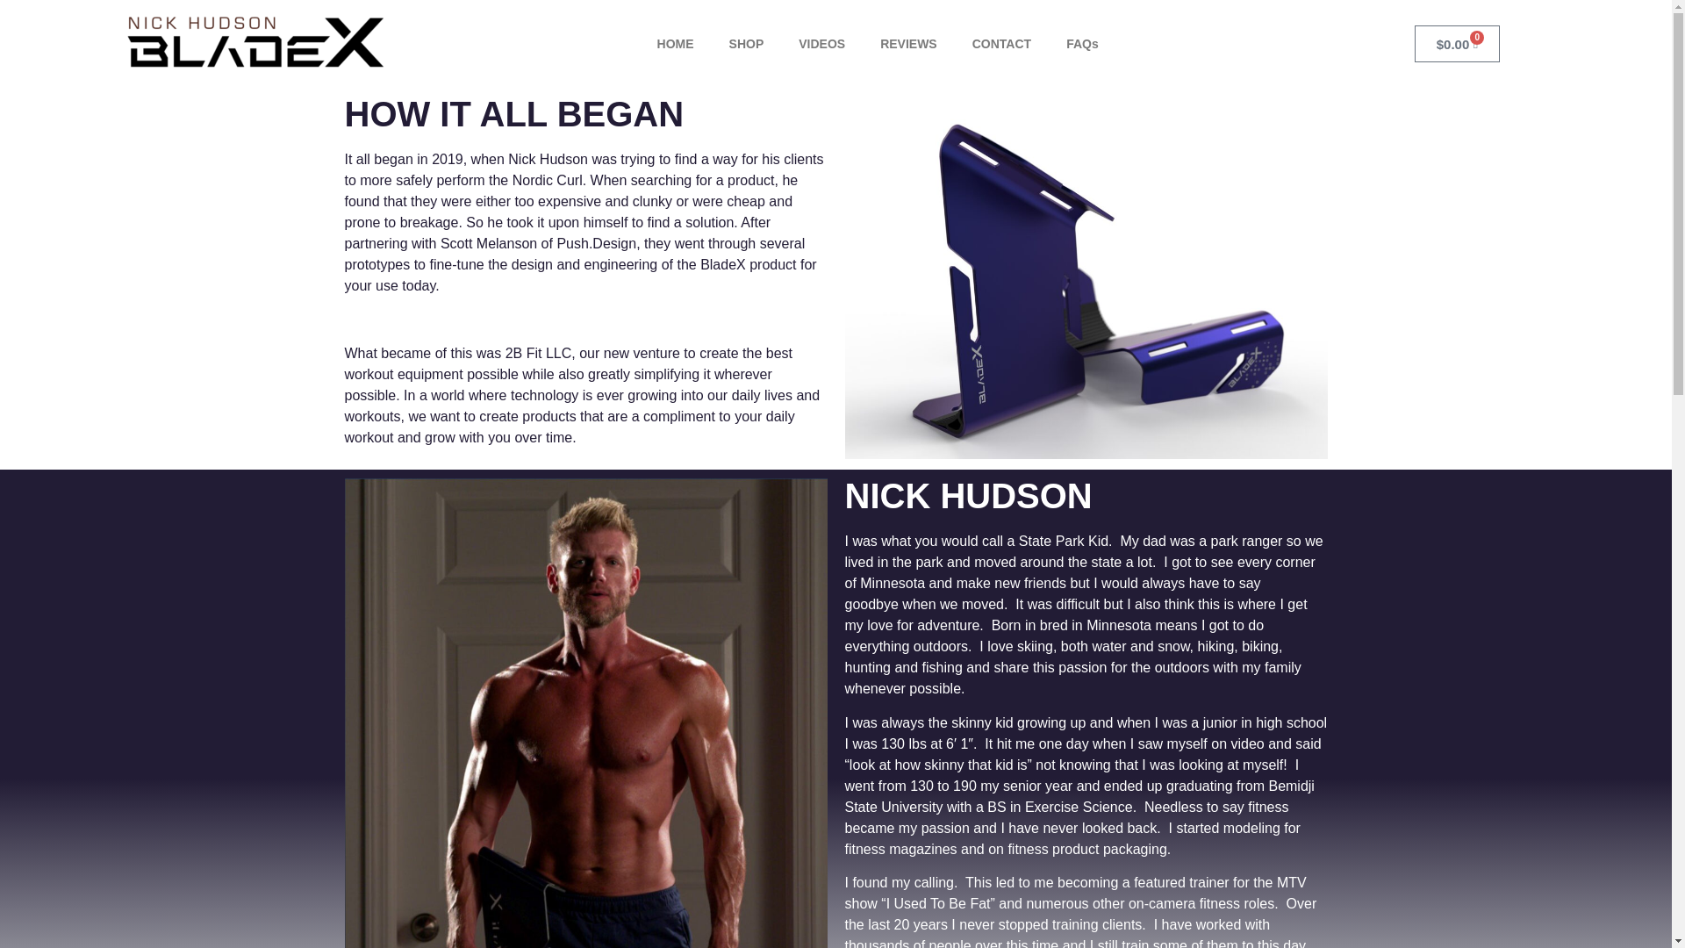 Image resolution: width=1685 pixels, height=948 pixels. Describe the element at coordinates (1081, 44) in the screenshot. I see `FAQs` at that location.